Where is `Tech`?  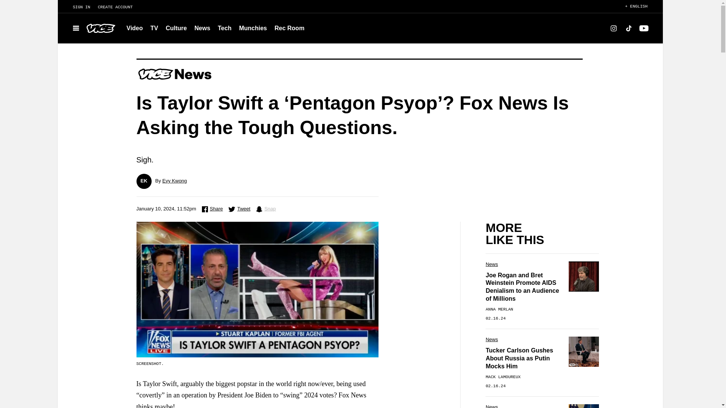
Tech is located at coordinates (225, 28).